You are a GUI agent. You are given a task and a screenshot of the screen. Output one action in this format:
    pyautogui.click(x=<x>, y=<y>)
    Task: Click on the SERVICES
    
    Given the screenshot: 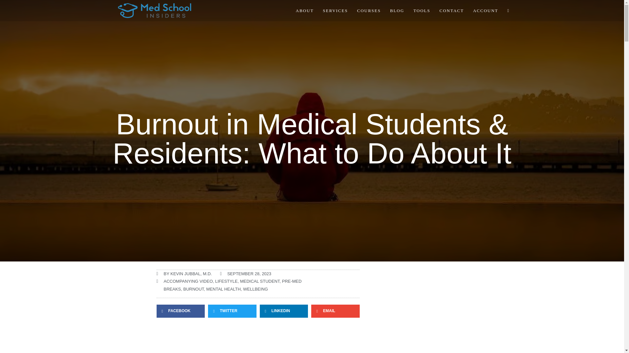 What is the action you would take?
    pyautogui.click(x=335, y=10)
    